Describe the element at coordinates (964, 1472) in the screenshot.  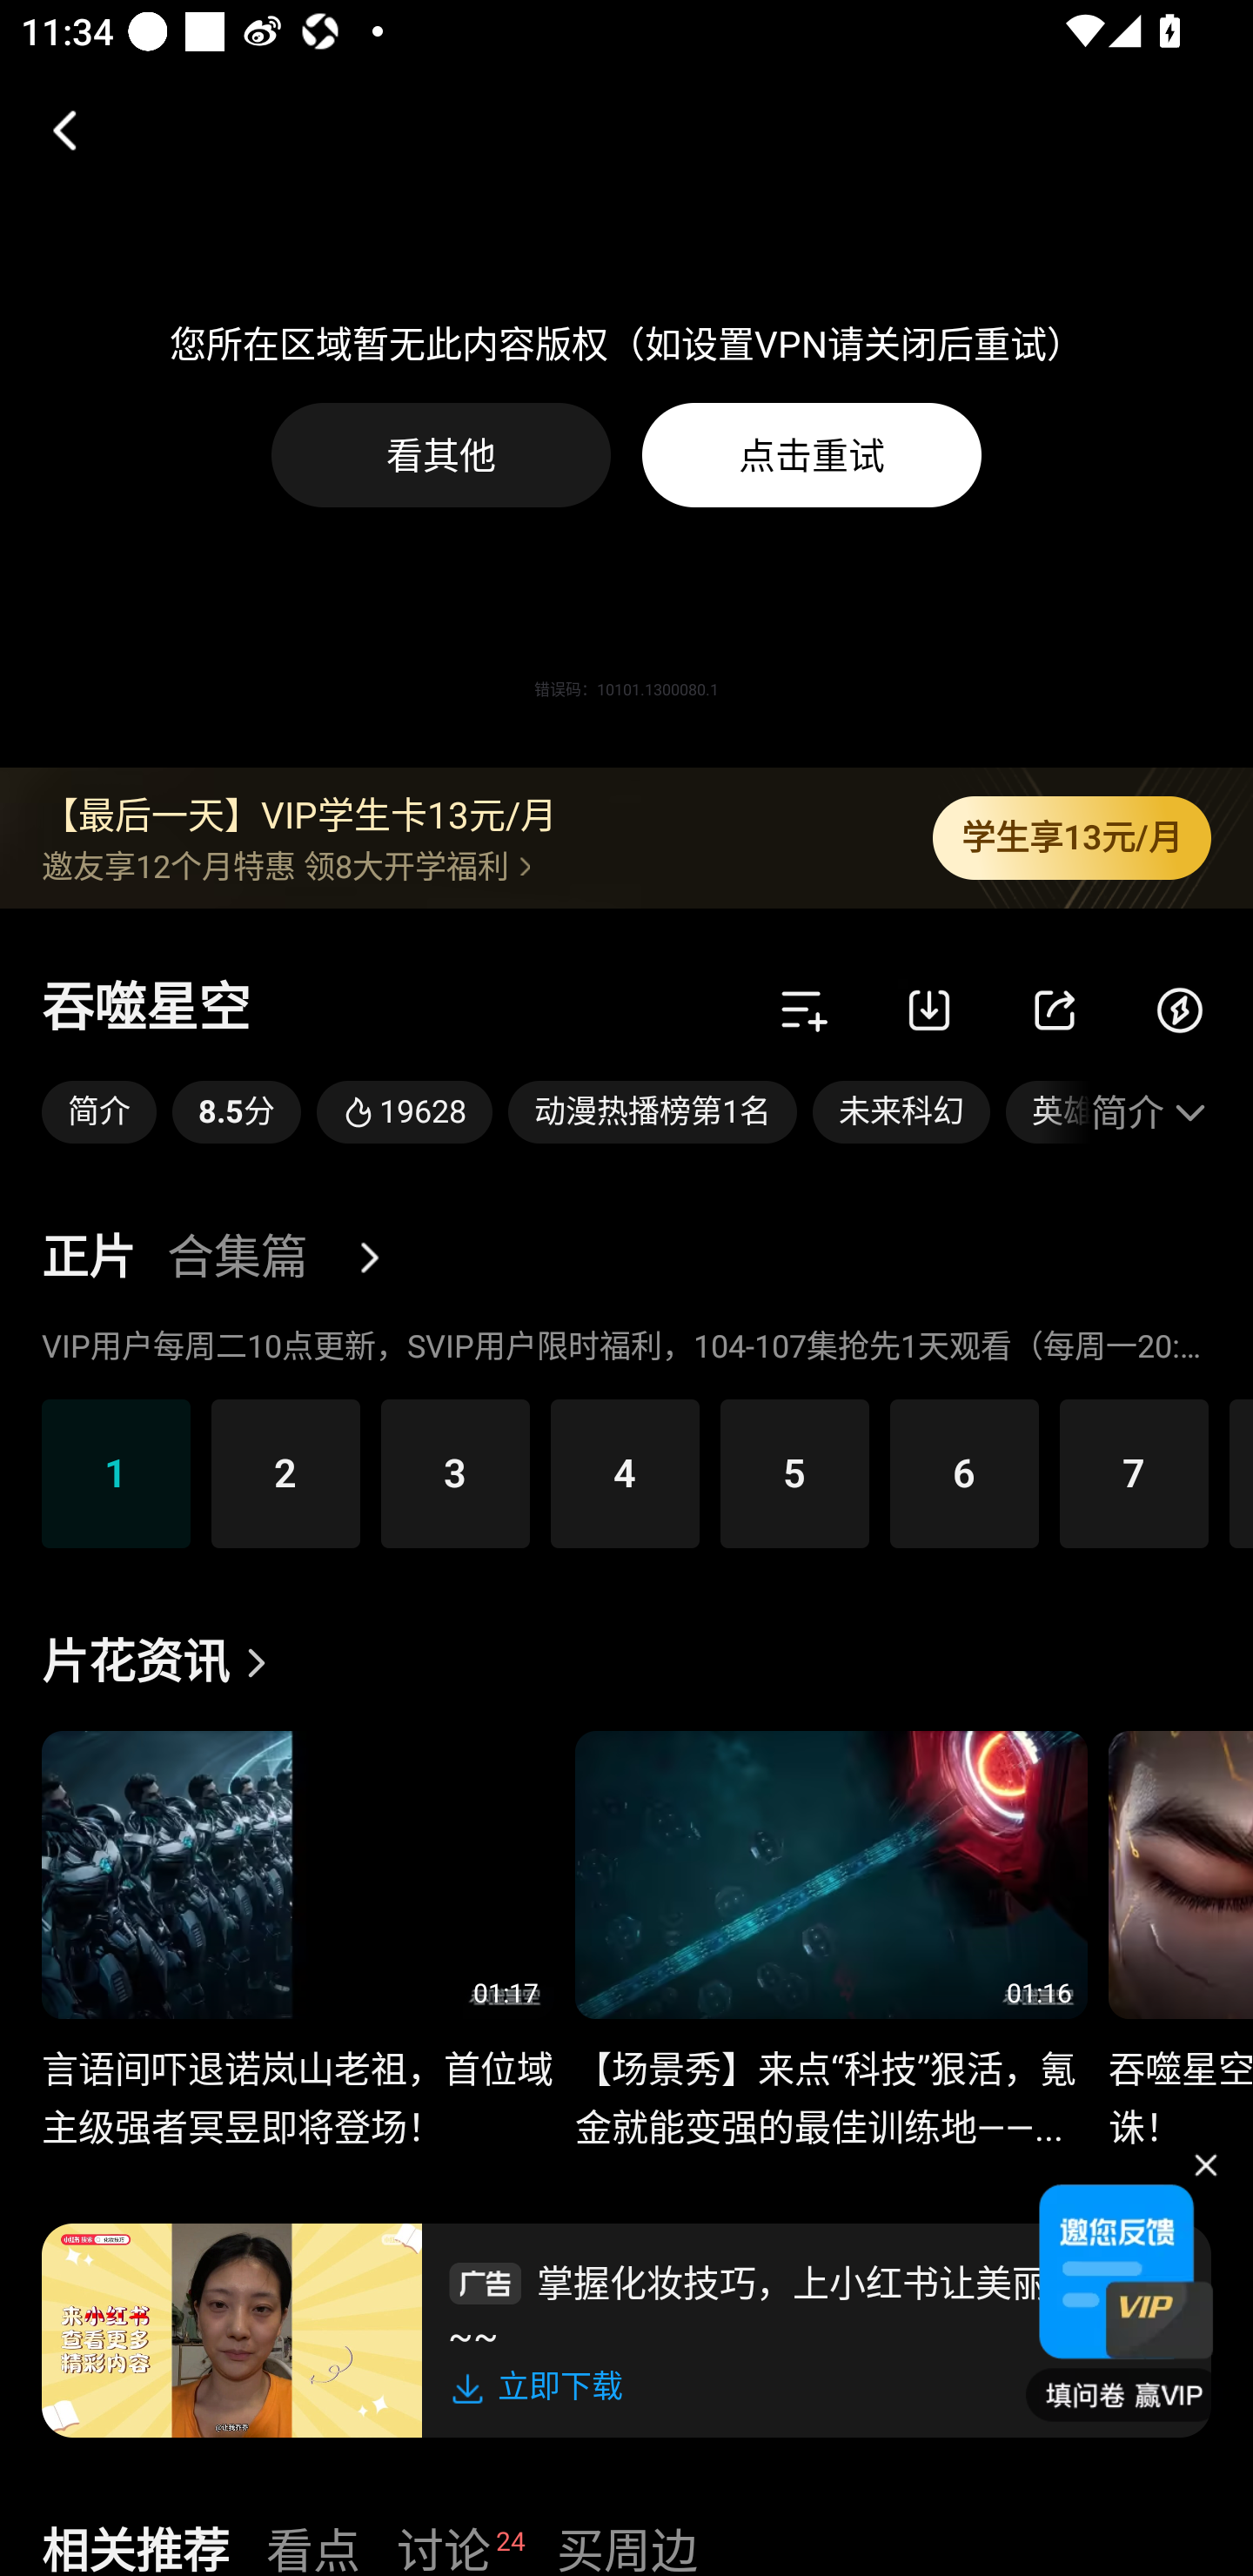
I see `第6集 6` at that location.